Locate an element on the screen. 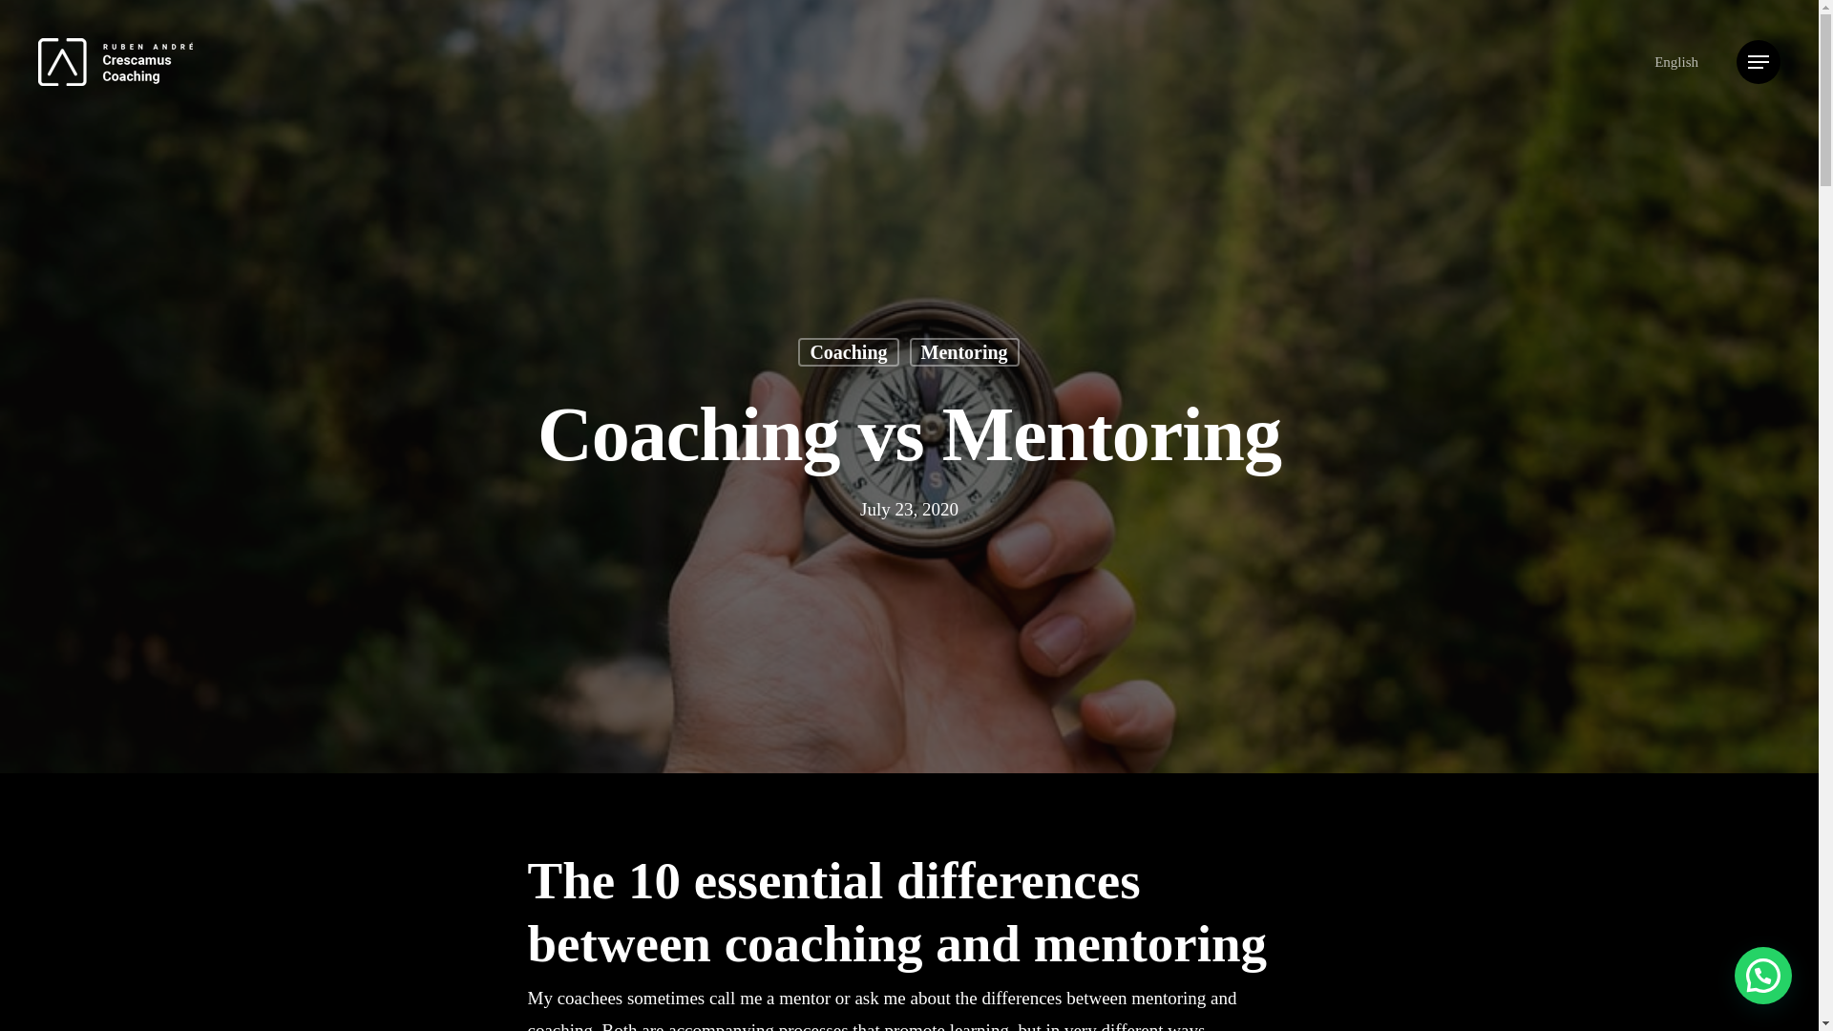 This screenshot has height=1031, width=1833. Coaching is located at coordinates (848, 380).